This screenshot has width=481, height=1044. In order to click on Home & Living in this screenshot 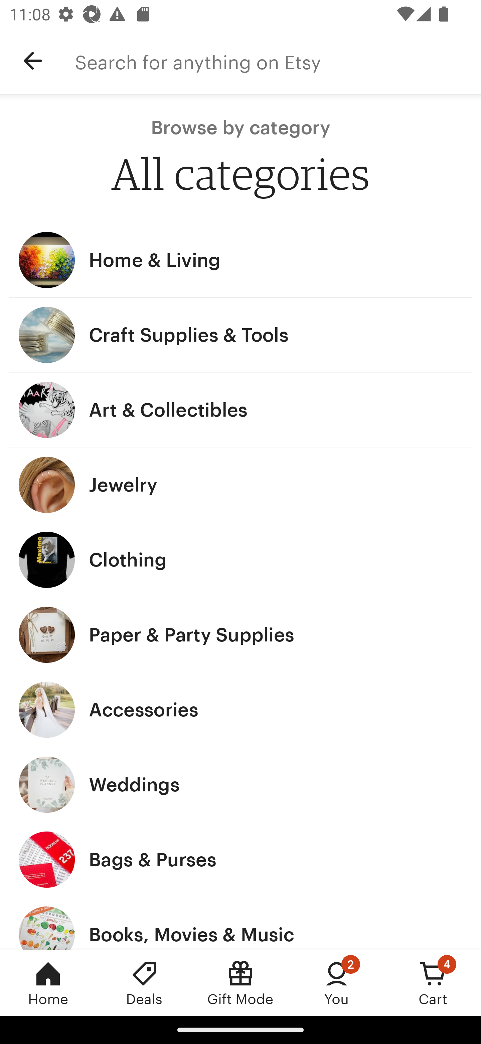, I will do `click(240, 260)`.